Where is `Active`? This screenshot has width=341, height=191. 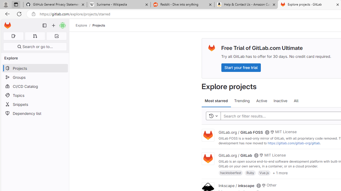 Active is located at coordinates (262, 101).